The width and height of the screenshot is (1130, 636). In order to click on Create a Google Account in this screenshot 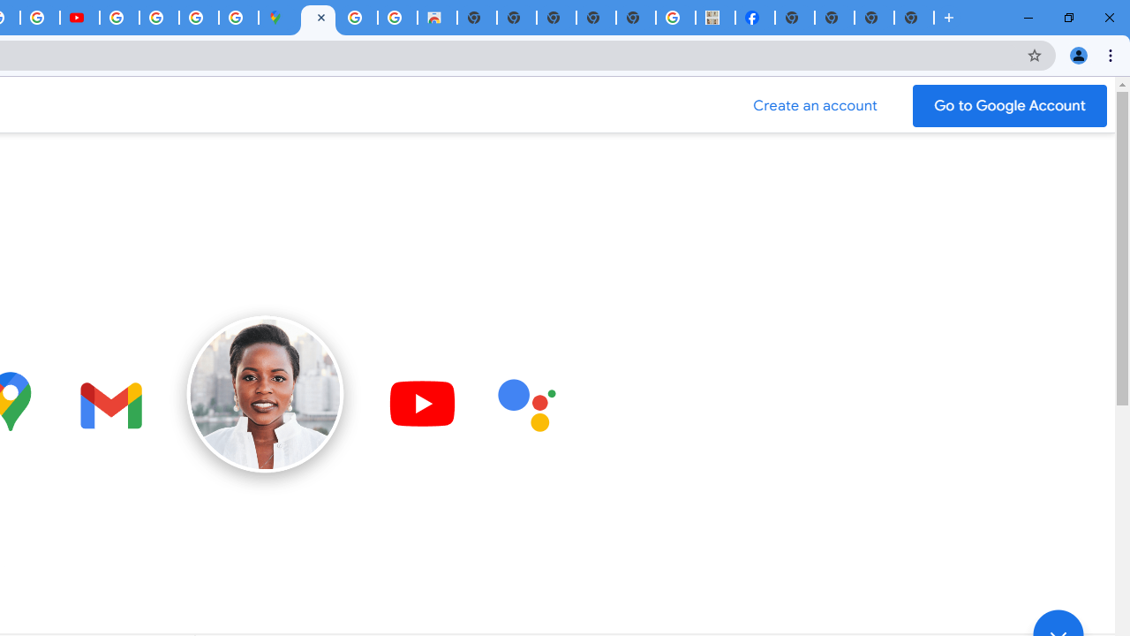, I will do `click(816, 106)`.